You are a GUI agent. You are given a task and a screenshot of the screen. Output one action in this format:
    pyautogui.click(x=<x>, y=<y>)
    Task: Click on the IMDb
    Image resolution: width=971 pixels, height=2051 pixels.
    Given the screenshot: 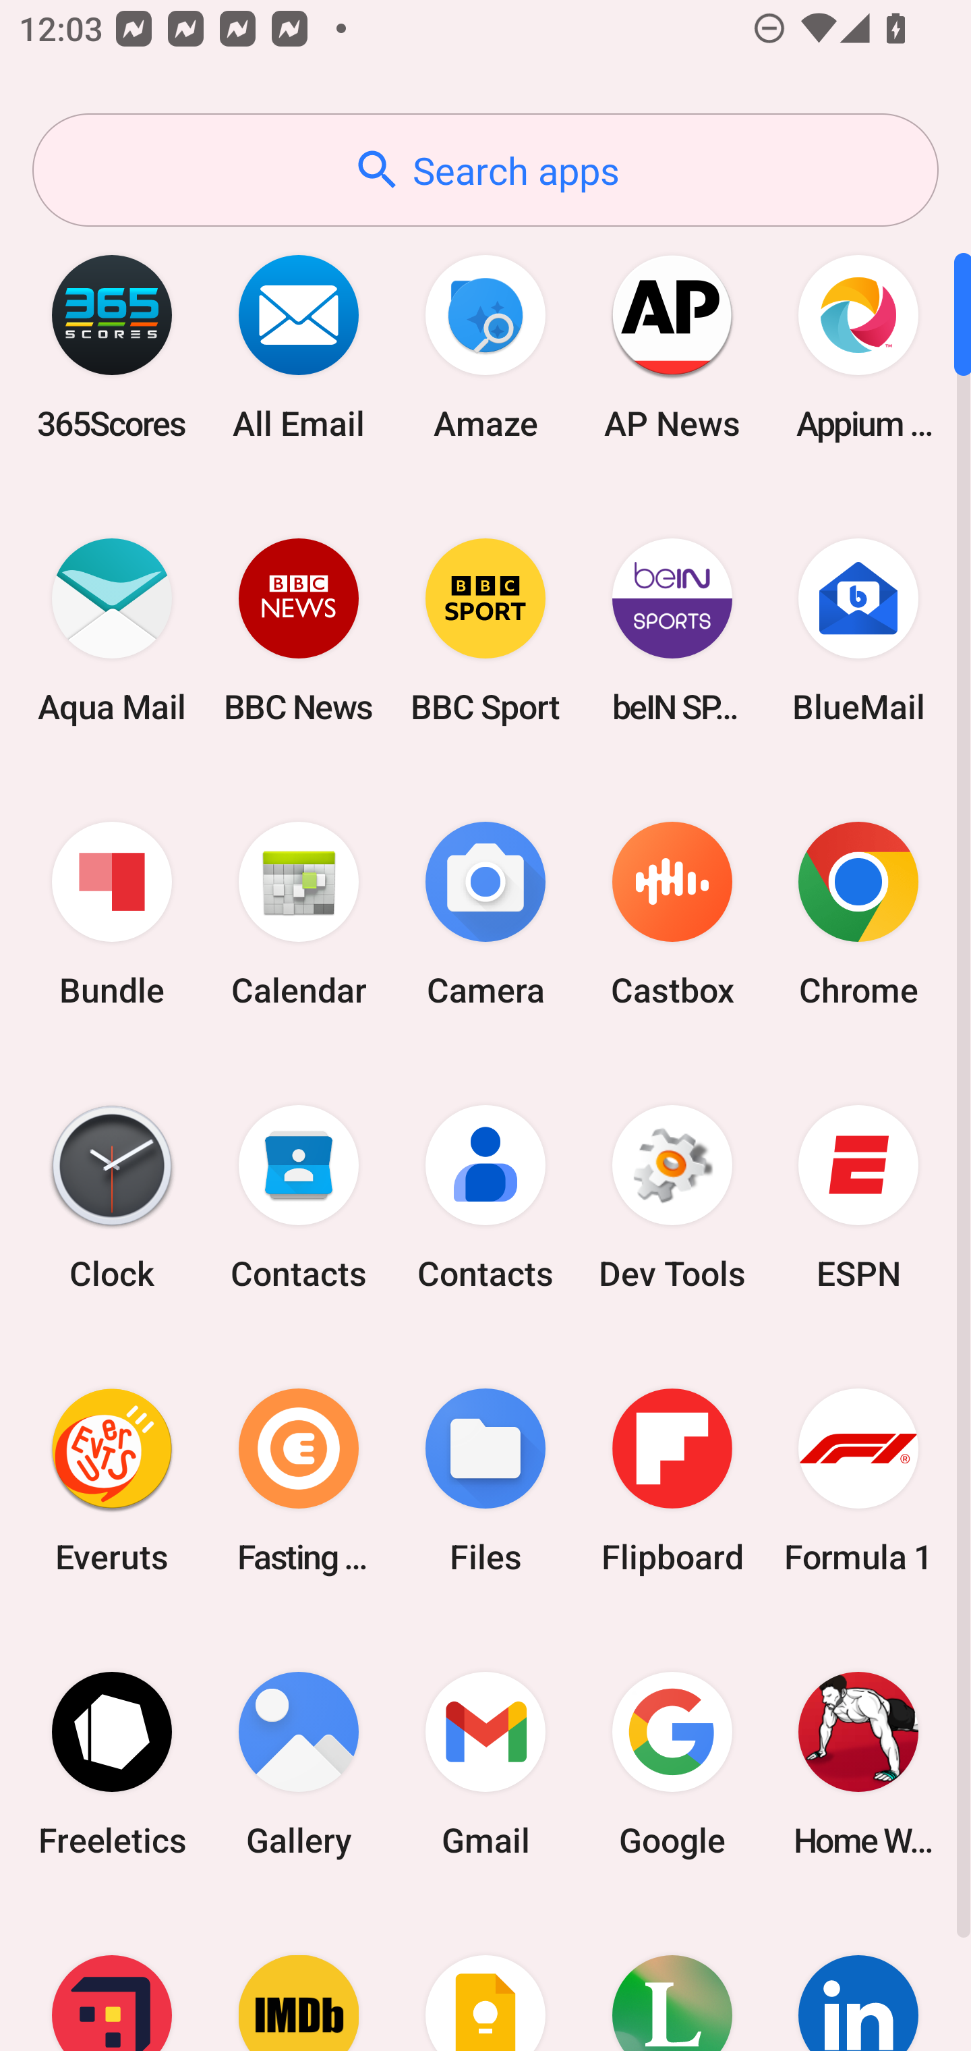 What is the action you would take?
    pyautogui.click(x=299, y=1978)
    